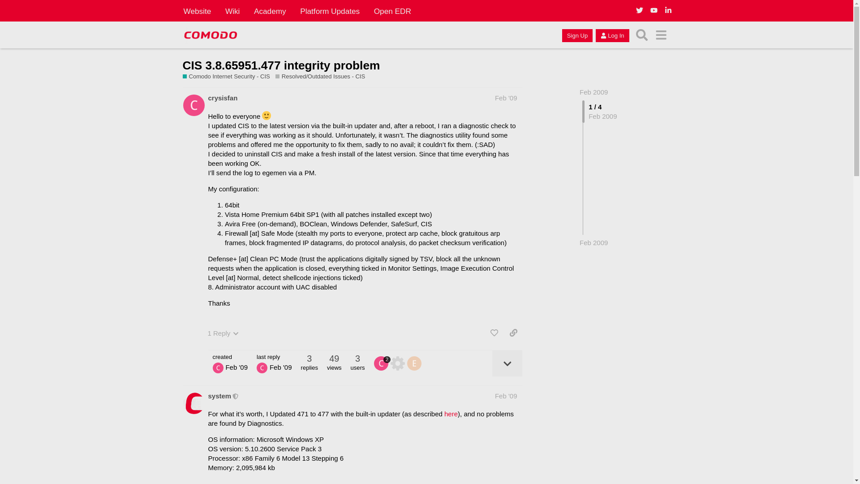 The width and height of the screenshot is (860, 484). Describe the element at coordinates (223, 333) in the screenshot. I see `1 Reply` at that location.